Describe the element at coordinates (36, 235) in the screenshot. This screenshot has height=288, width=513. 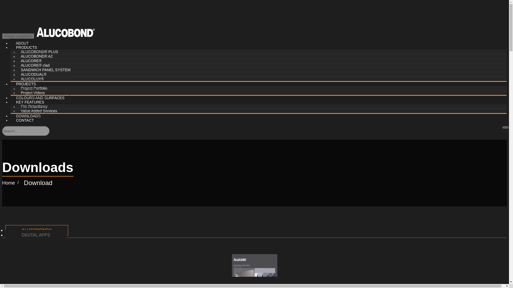
I see `DIGITAL APPS` at that location.